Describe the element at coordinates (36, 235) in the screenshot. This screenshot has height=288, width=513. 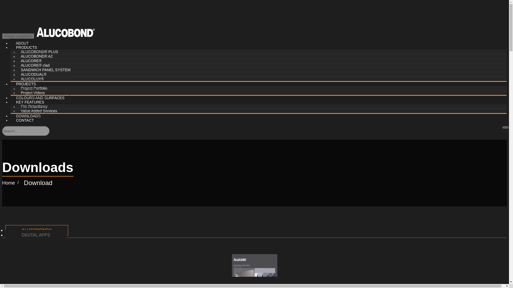
I see `DIGITAL APPS` at that location.